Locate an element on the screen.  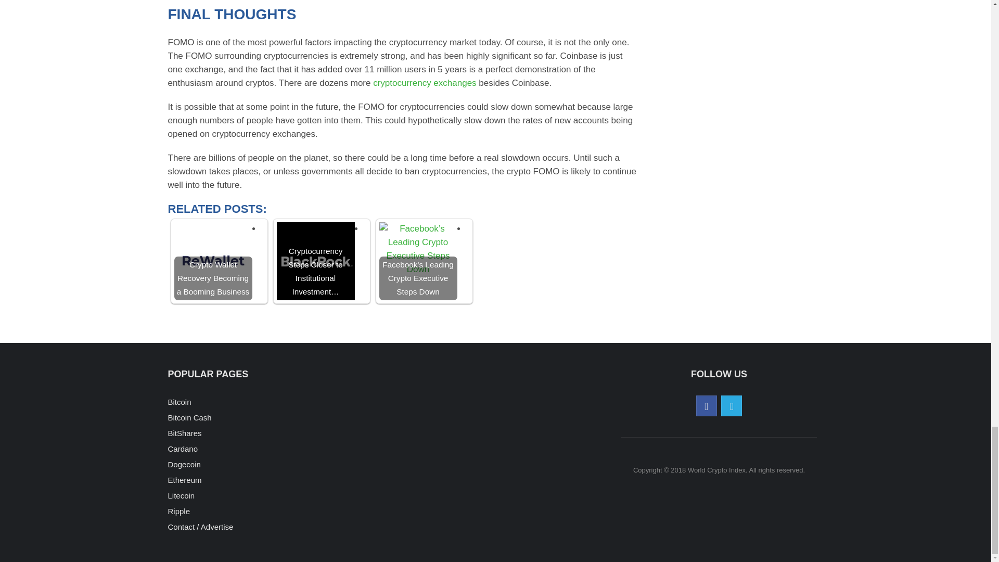
Ethereum is located at coordinates (184, 480).